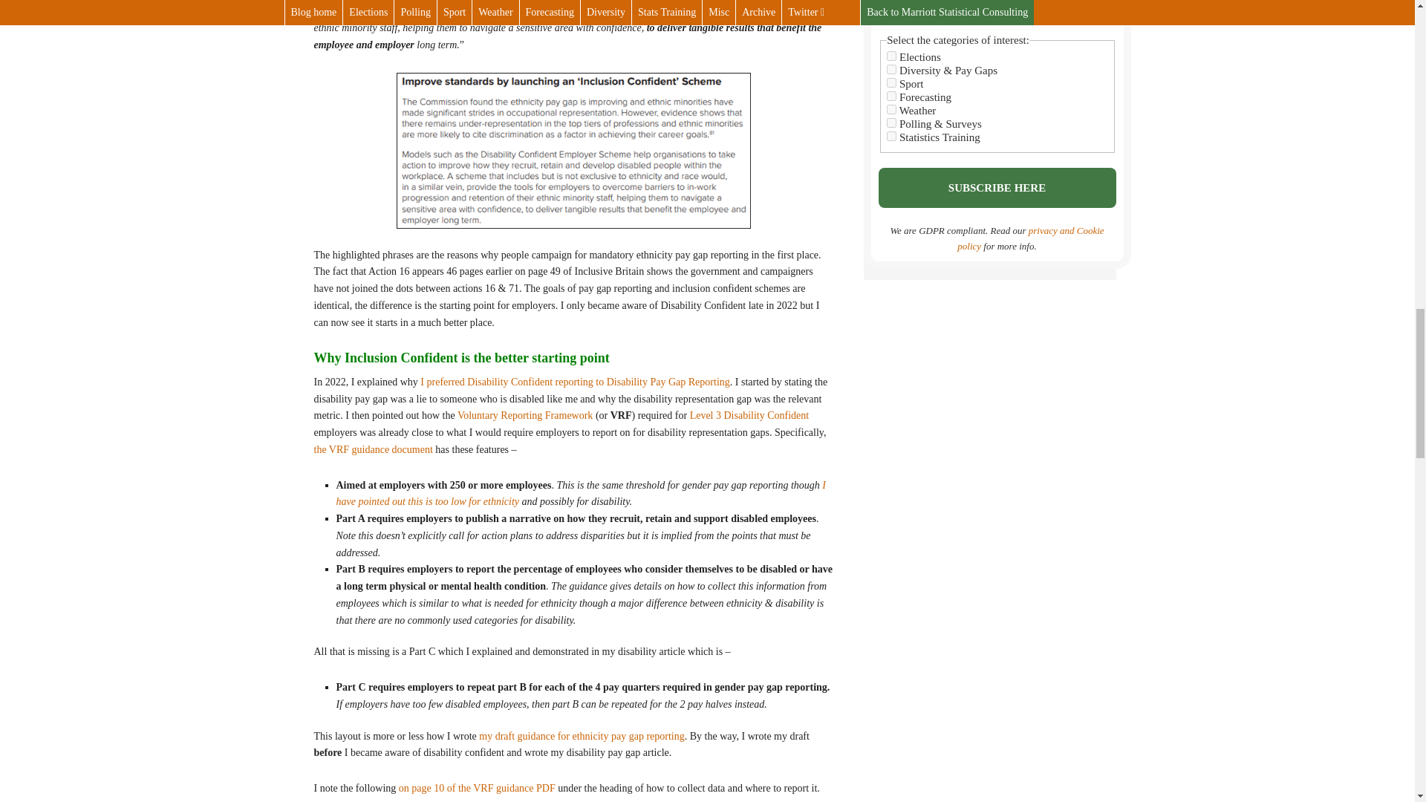 This screenshot has height=802, width=1426. I want to click on on page 10 of the VRF guidance PDF, so click(477, 789).